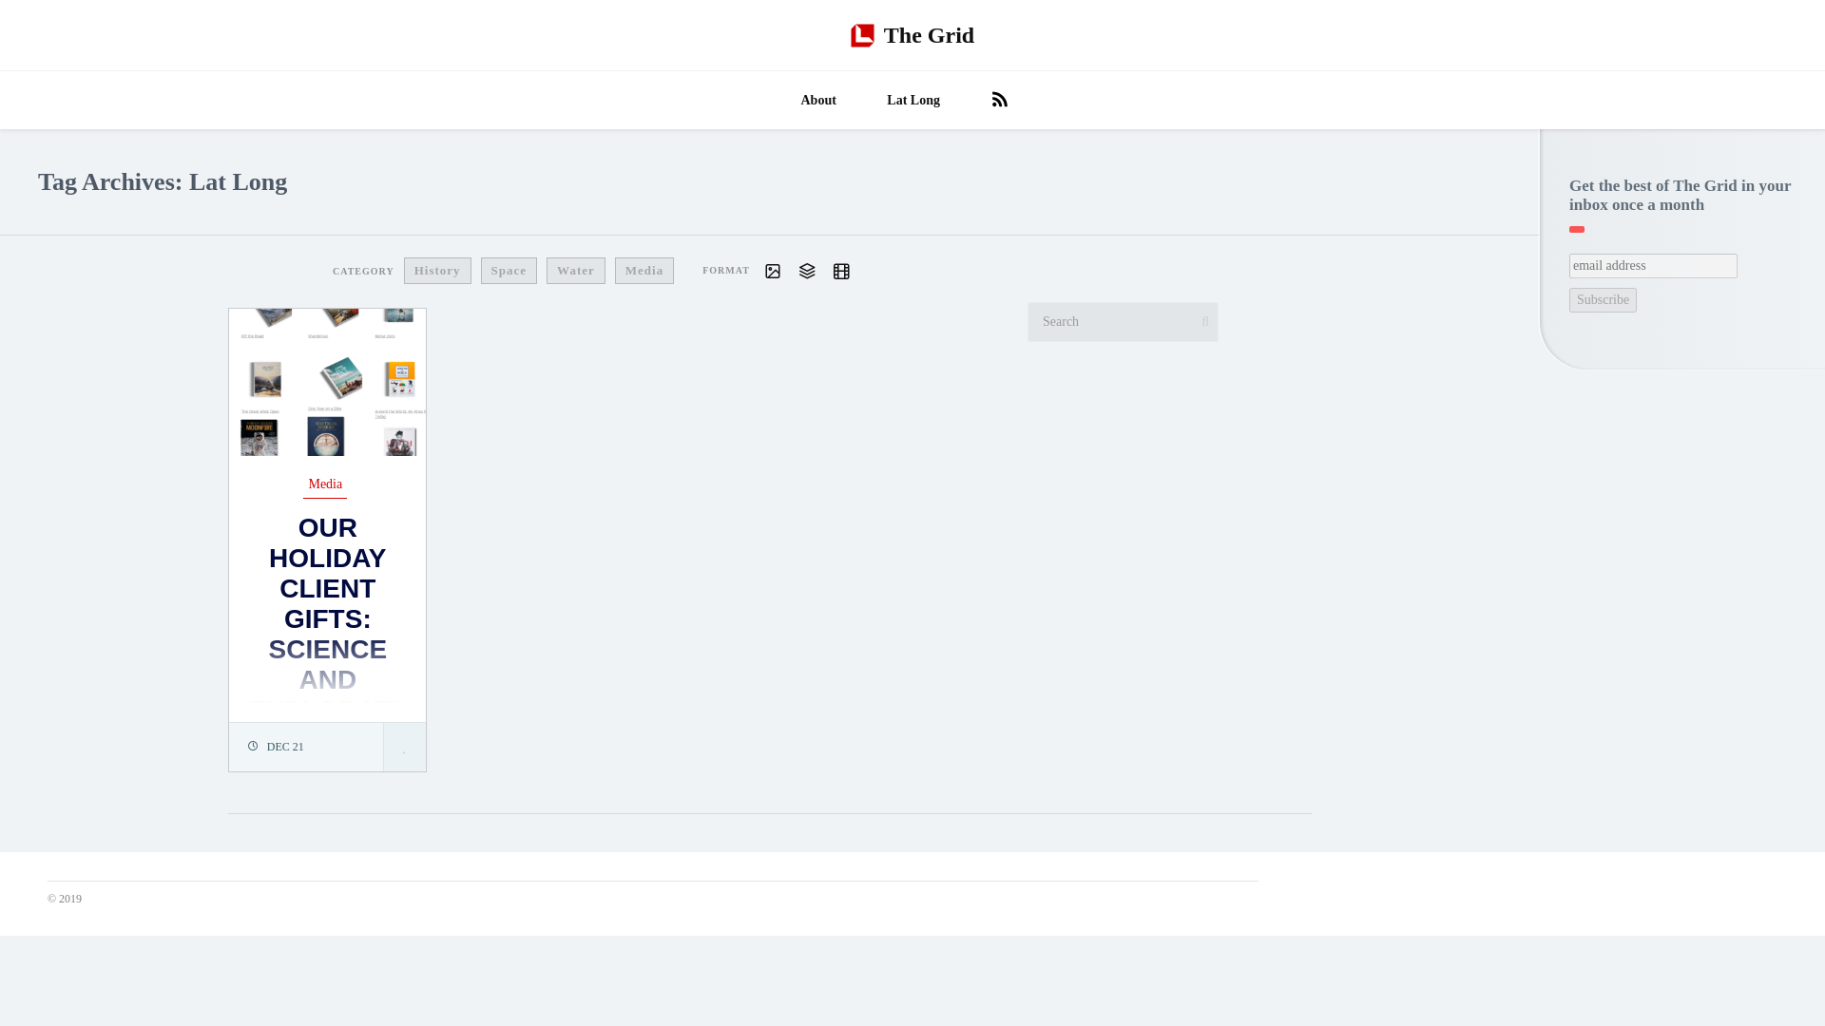 The width and height of the screenshot is (1825, 1026). I want to click on History, so click(485, 272).